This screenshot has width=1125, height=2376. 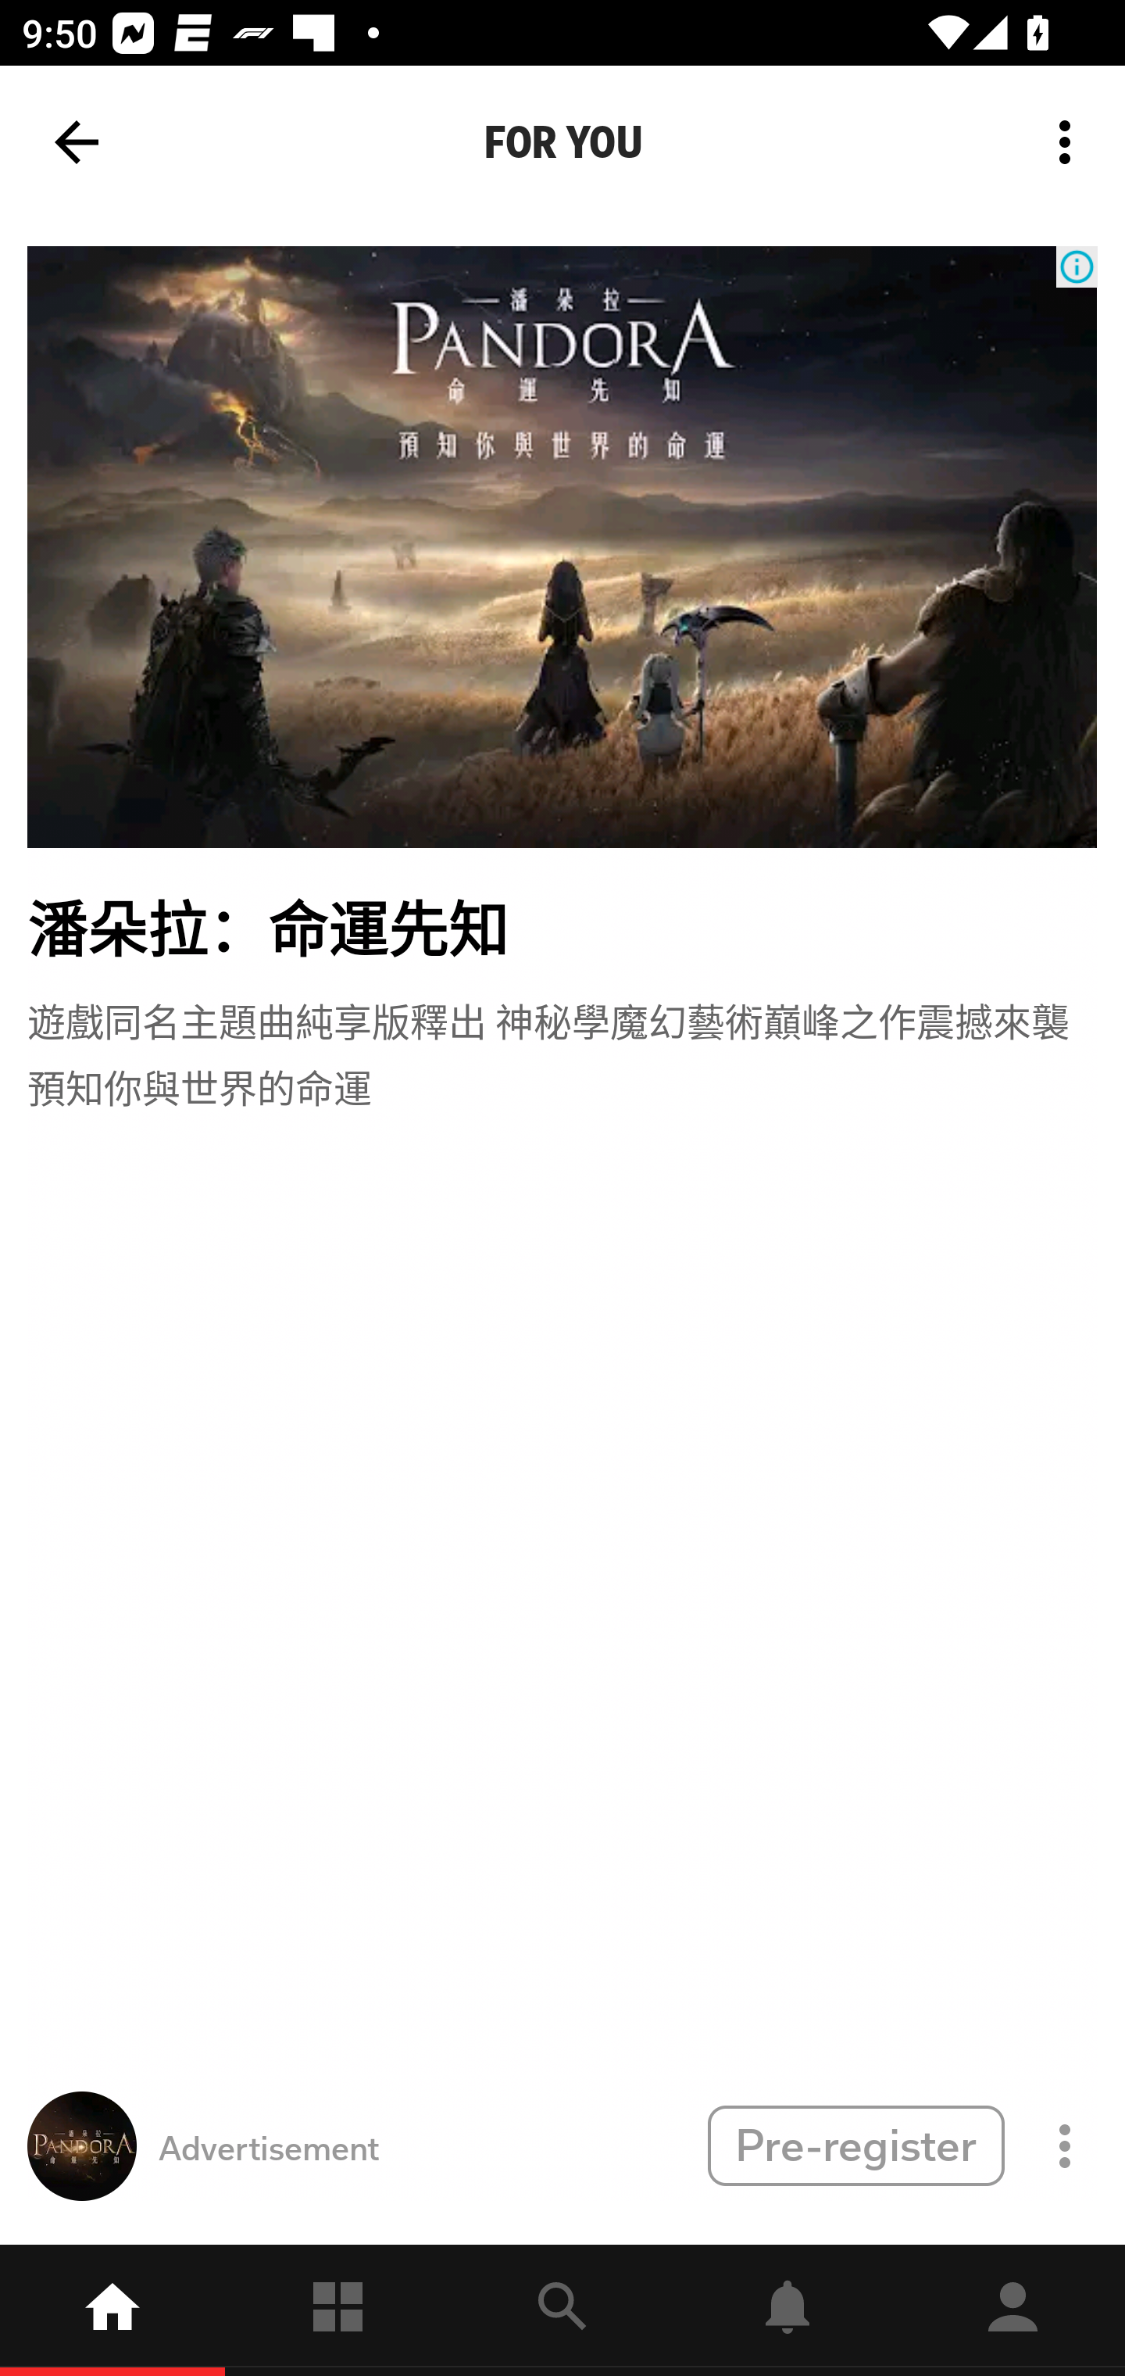 What do you see at coordinates (855, 2145) in the screenshot?
I see `Pre-register` at bounding box center [855, 2145].